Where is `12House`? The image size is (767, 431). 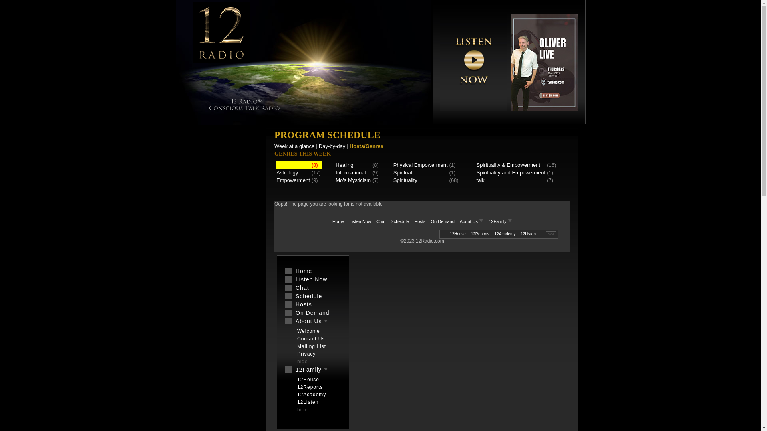
12House is located at coordinates (317, 380).